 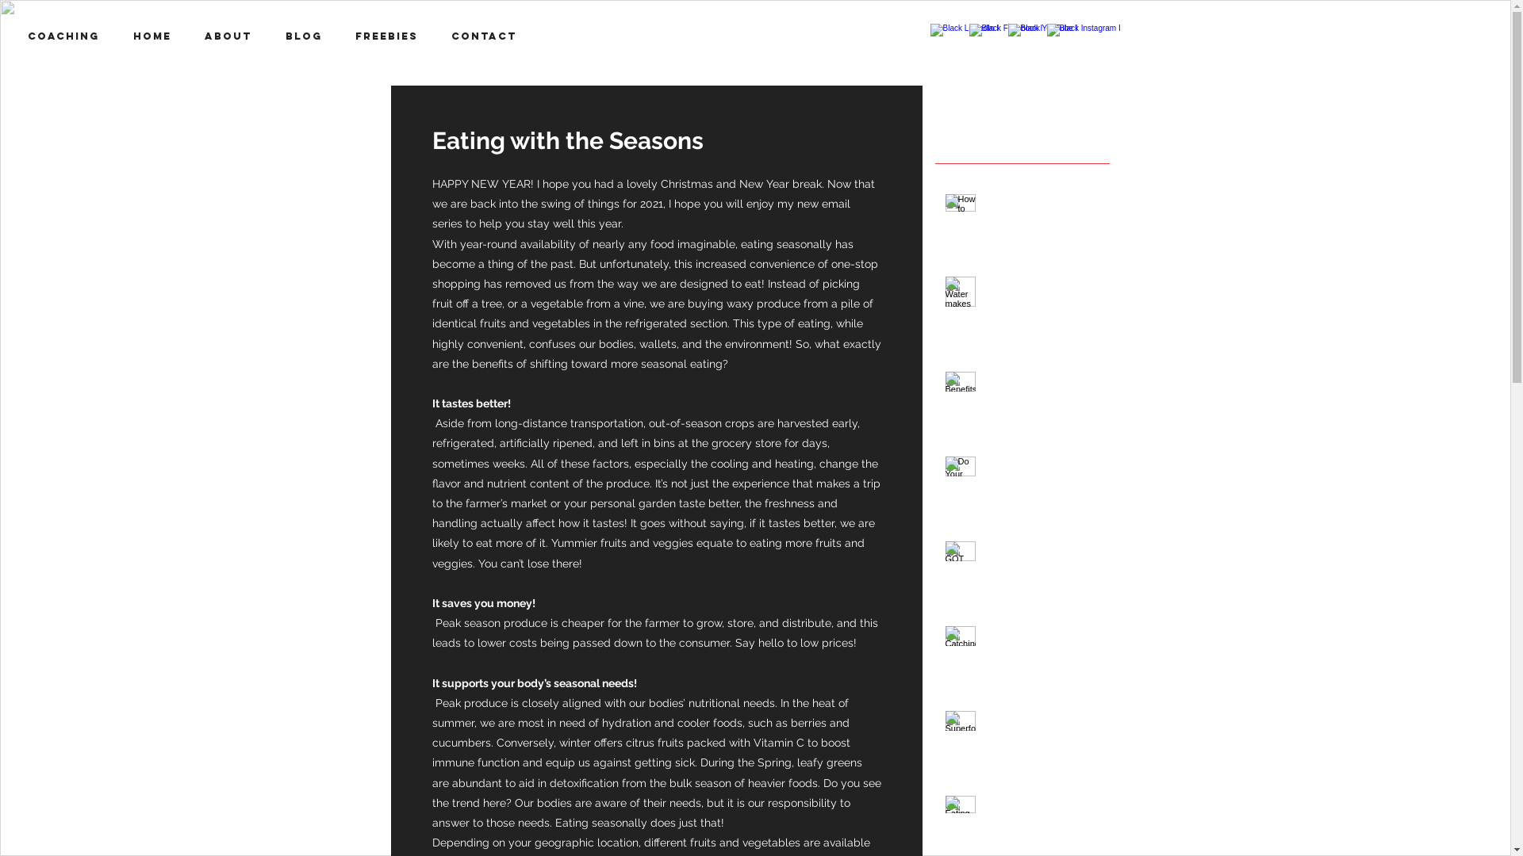 What do you see at coordinates (392, 36) in the screenshot?
I see `Freebies` at bounding box center [392, 36].